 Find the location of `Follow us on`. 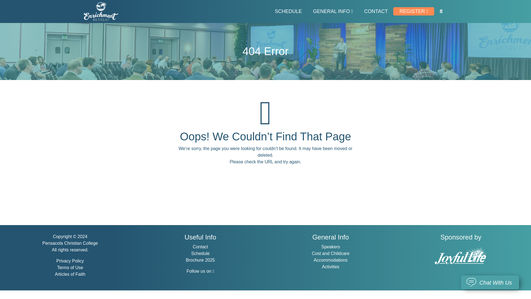

Follow us on is located at coordinates (200, 271).